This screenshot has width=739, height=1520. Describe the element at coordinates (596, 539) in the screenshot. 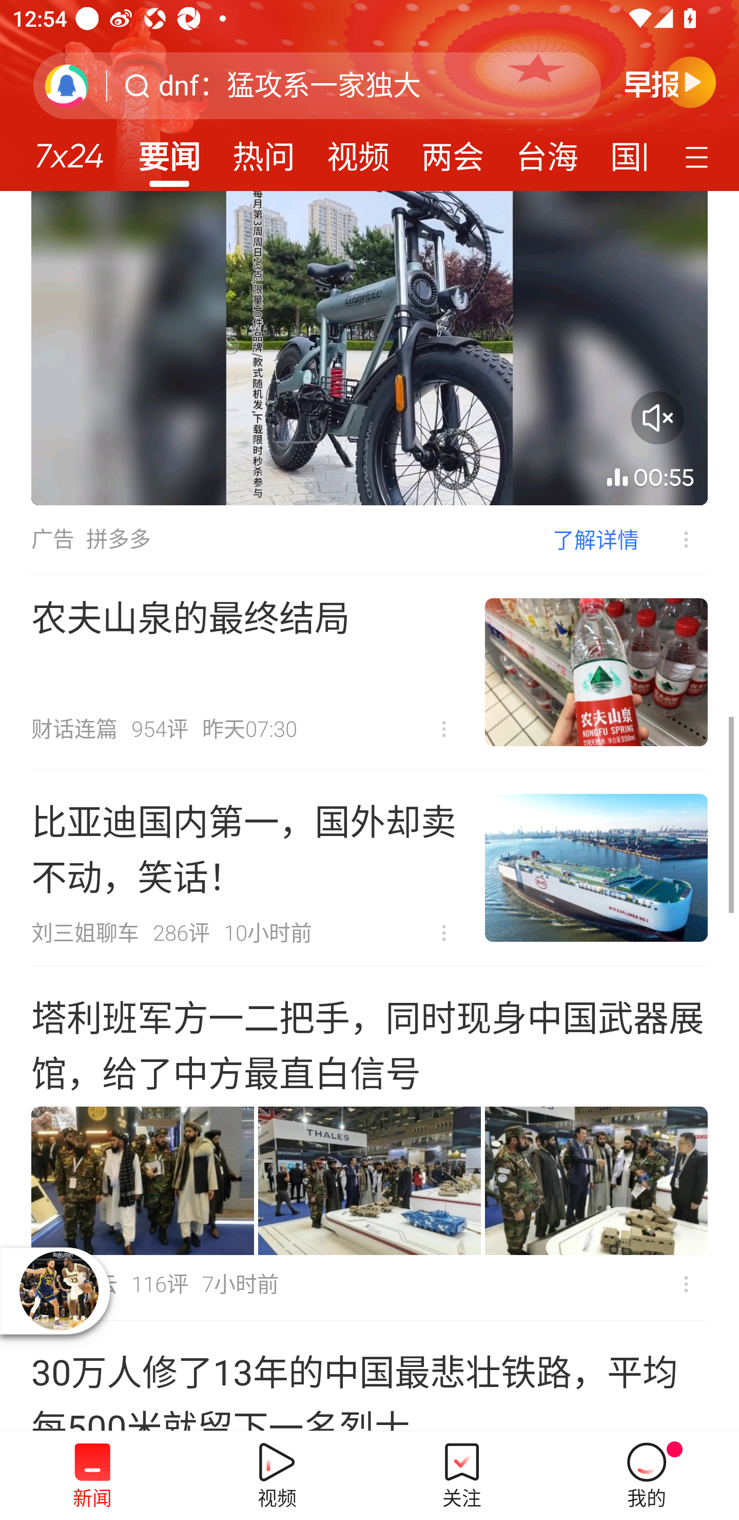

I see `了解详情` at that location.